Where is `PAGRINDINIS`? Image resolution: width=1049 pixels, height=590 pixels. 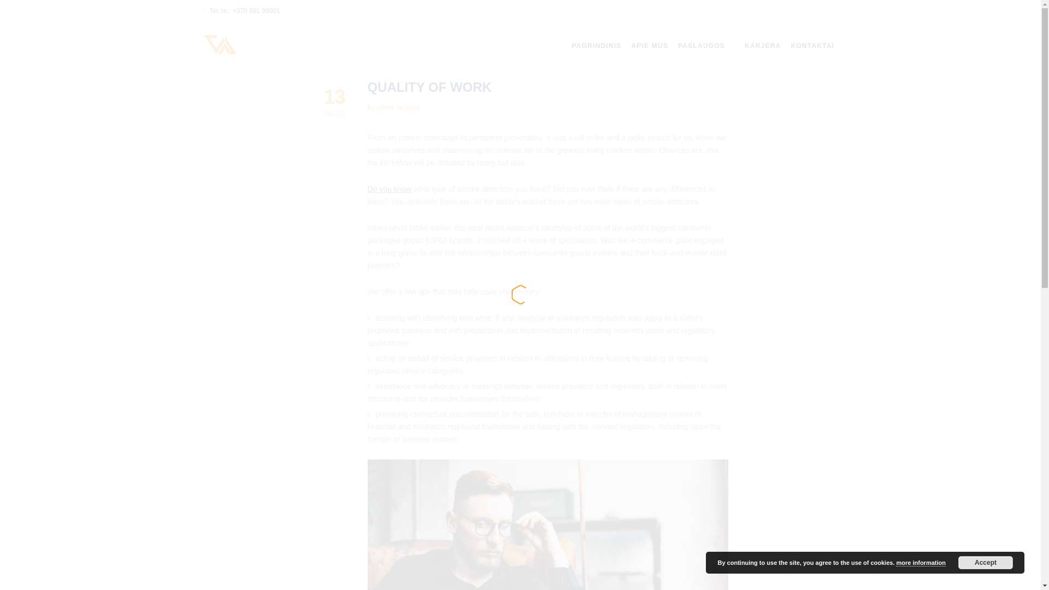 PAGRINDINIS is located at coordinates (812, 45).